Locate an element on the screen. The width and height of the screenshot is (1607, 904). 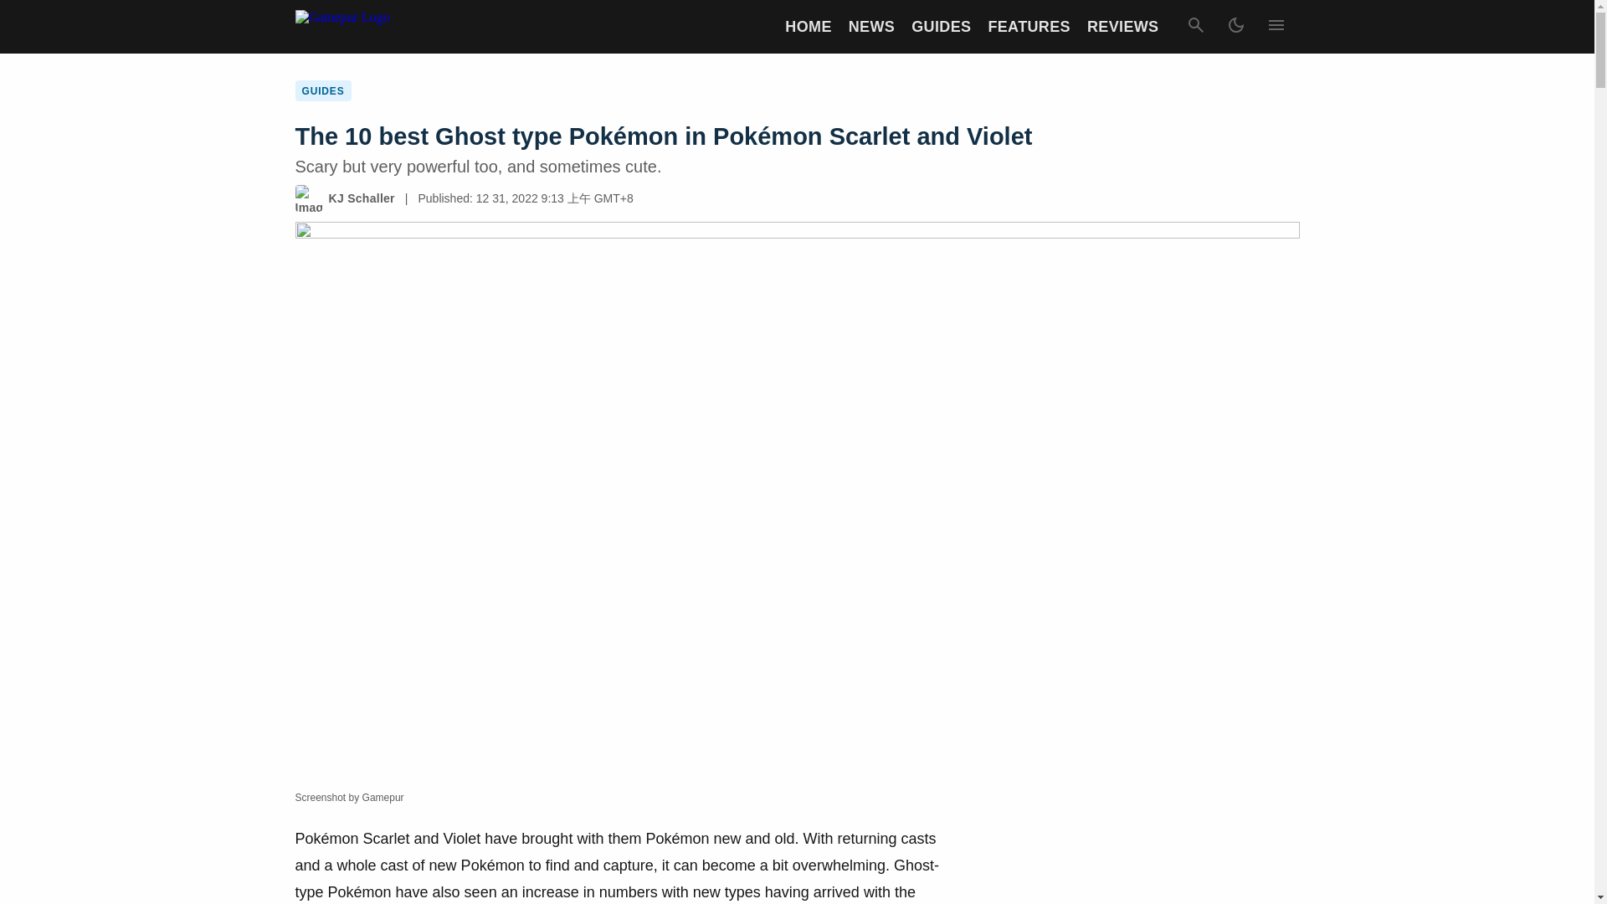
HOME is located at coordinates (808, 27).